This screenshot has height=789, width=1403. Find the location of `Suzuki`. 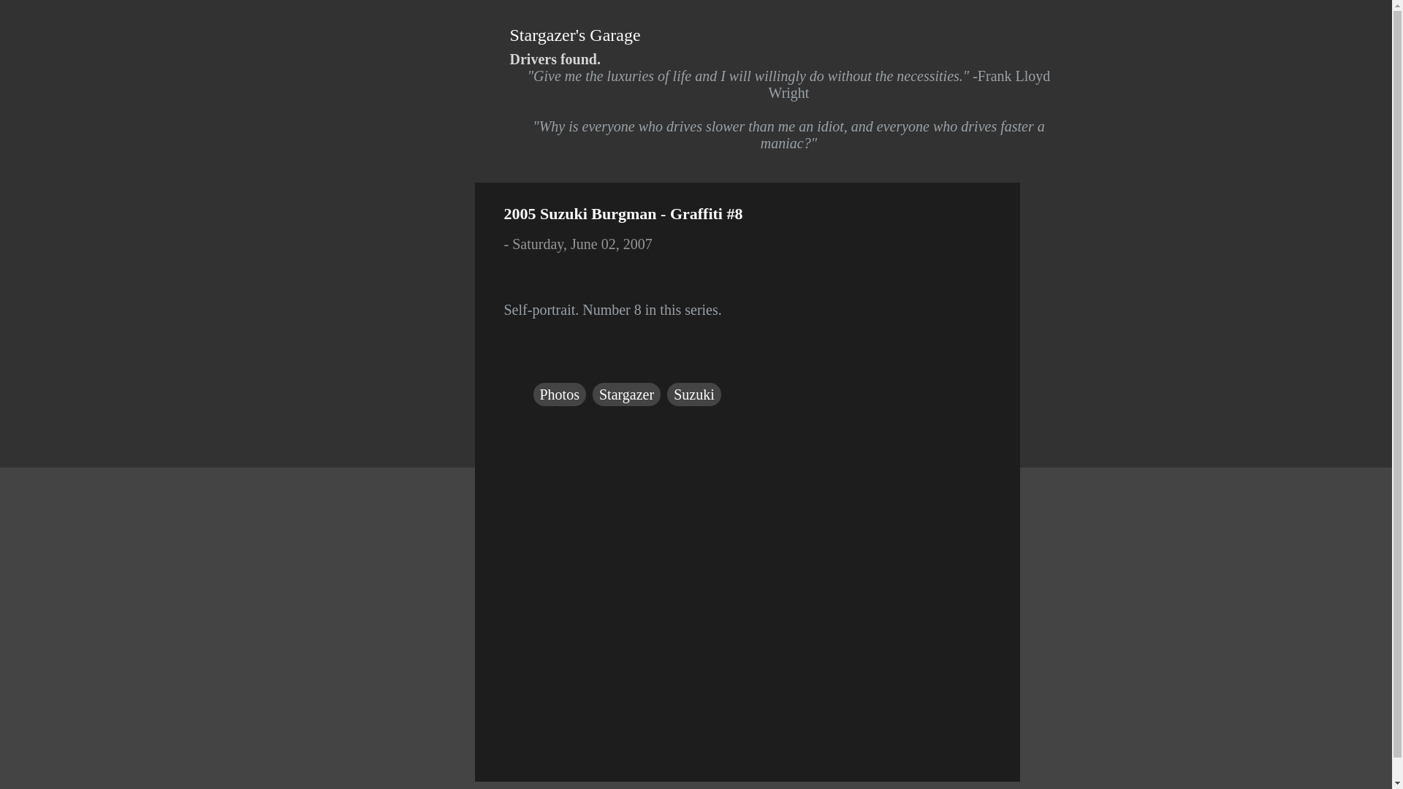

Suzuki is located at coordinates (694, 394).